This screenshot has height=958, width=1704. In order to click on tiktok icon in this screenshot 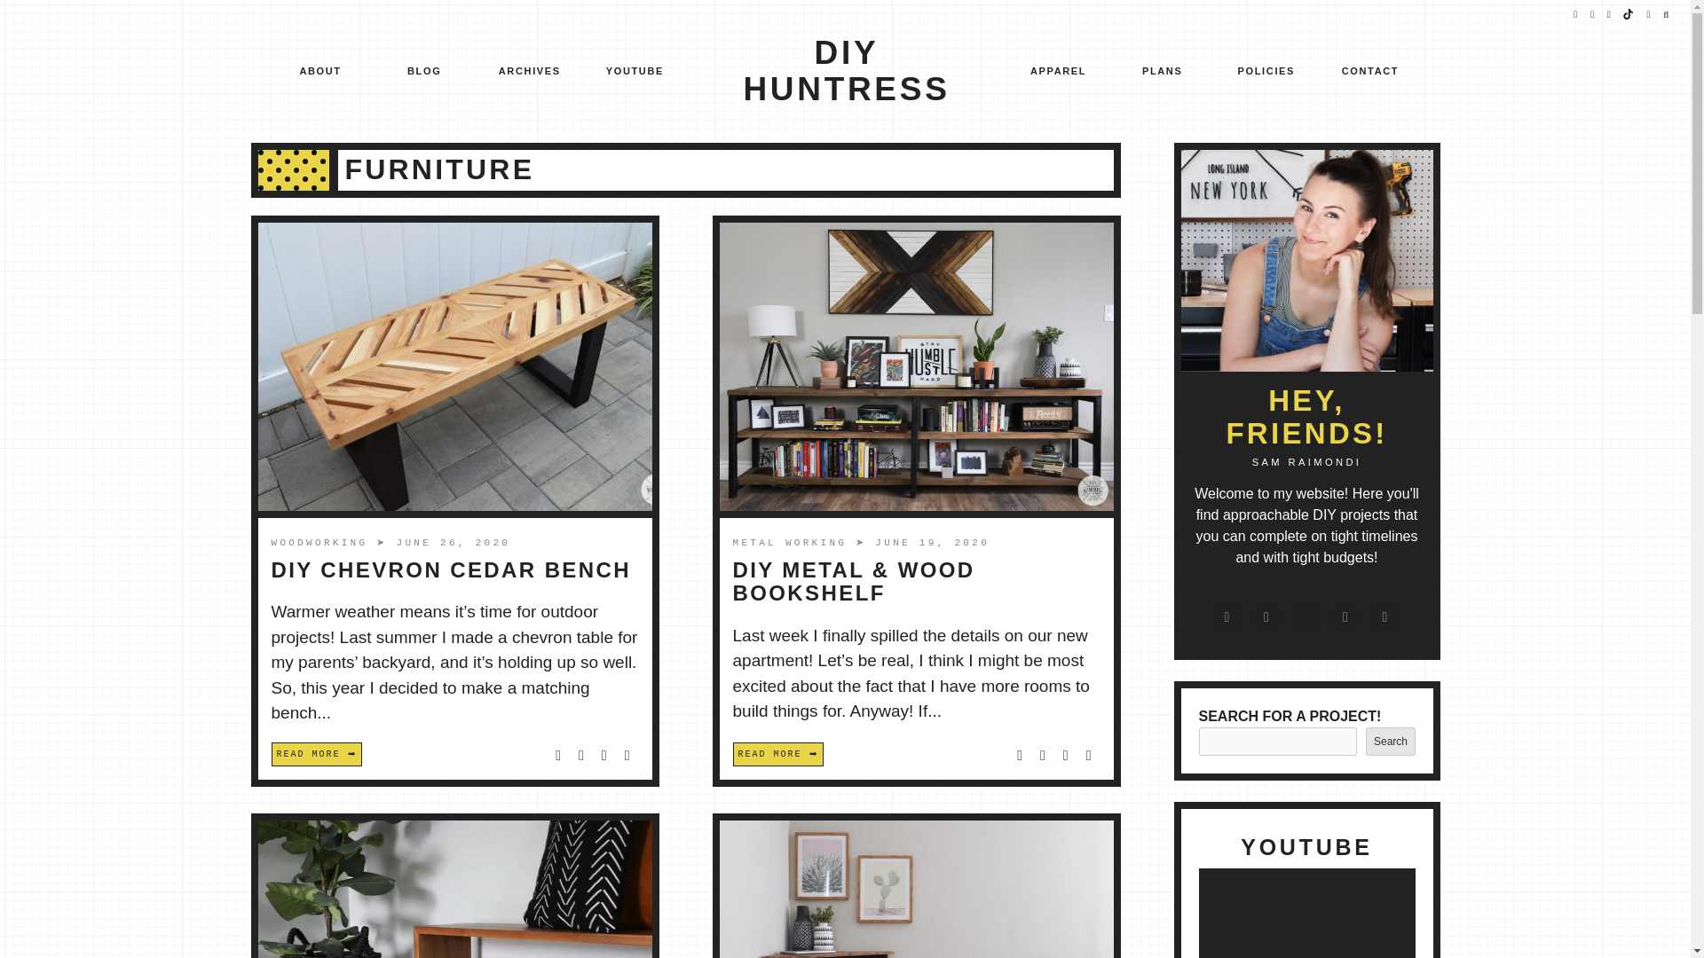, I will do `click(1629, 14)`.